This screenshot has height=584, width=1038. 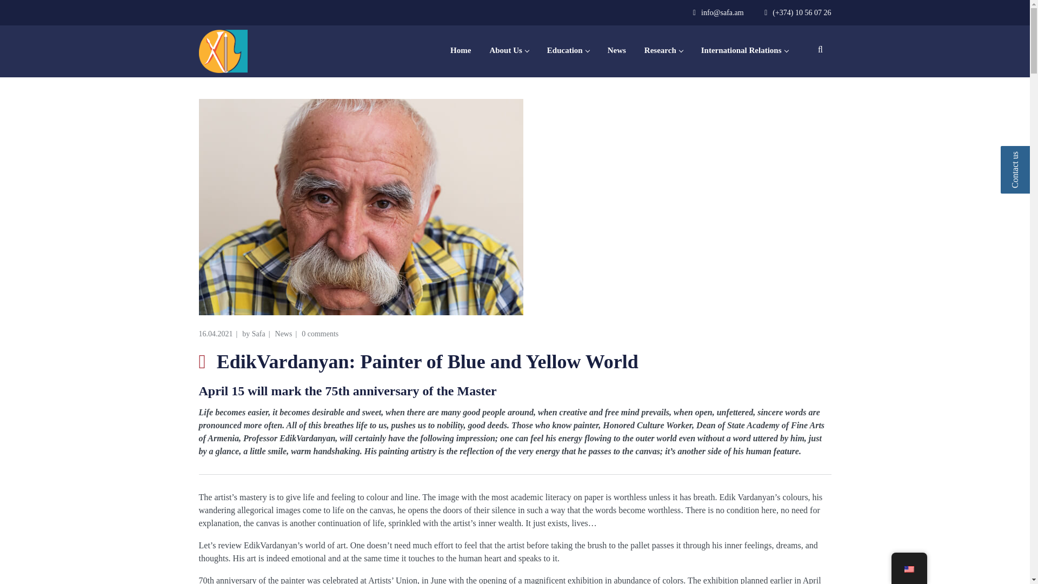 I want to click on Education, so click(x=568, y=51).